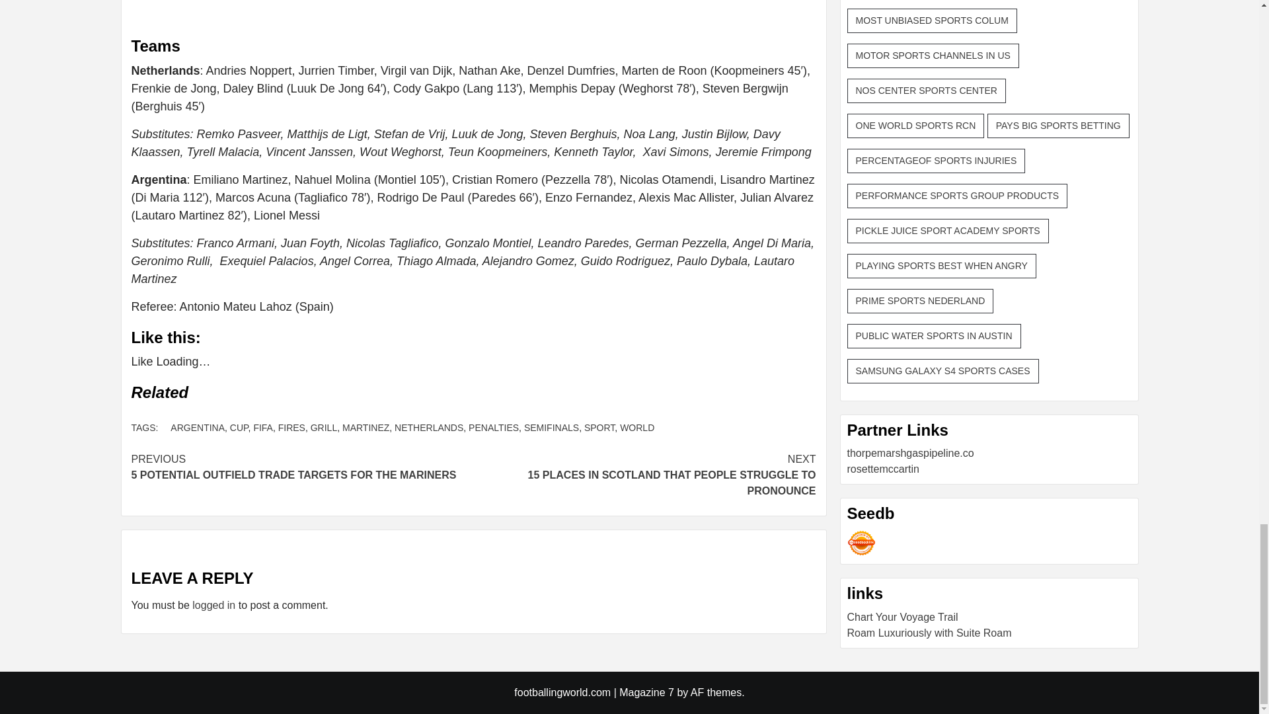 The image size is (1269, 714). Describe the element at coordinates (324, 427) in the screenshot. I see `GRILL` at that location.